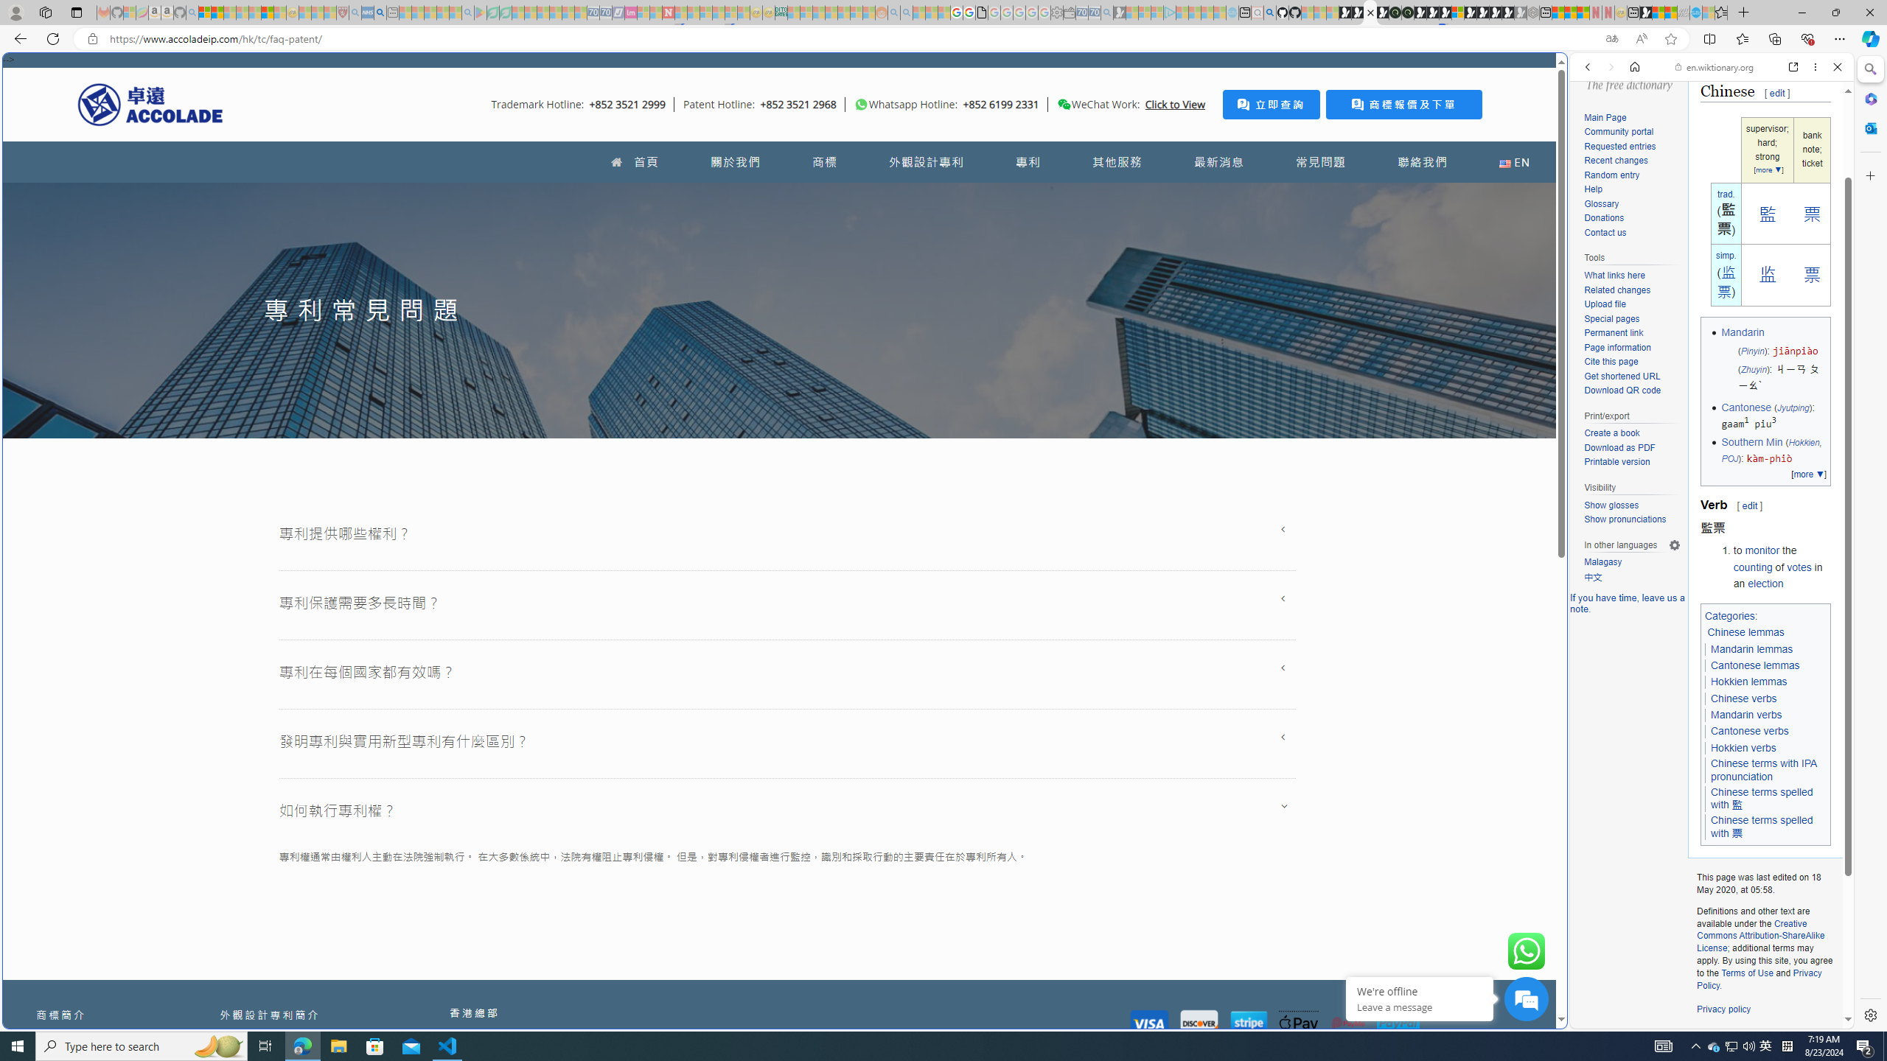 The height and width of the screenshot is (1061, 1887). Describe the element at coordinates (693, 13) in the screenshot. I see `14 Common Myths Debunked By Scientific Facts - Sleeping` at that location.